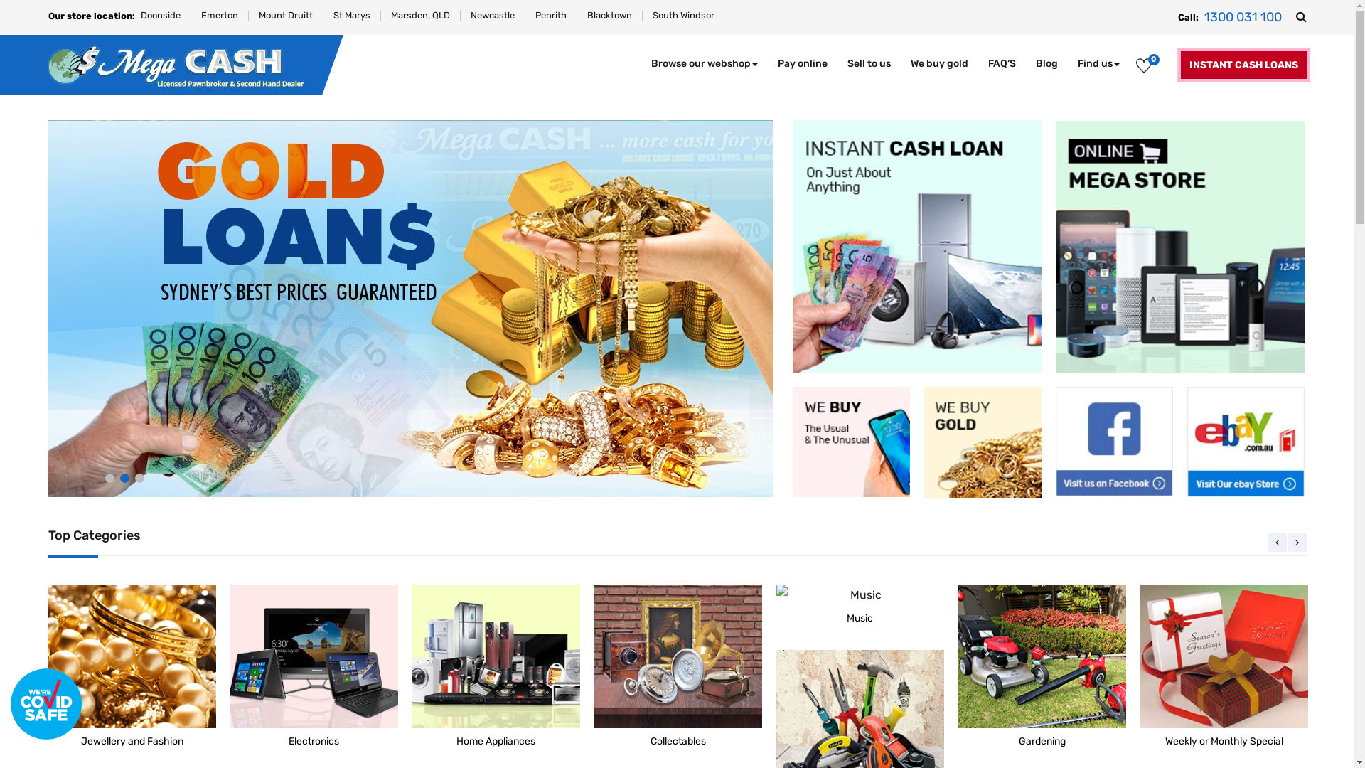 The image size is (1365, 768). I want to click on Blacktown, so click(610, 16).